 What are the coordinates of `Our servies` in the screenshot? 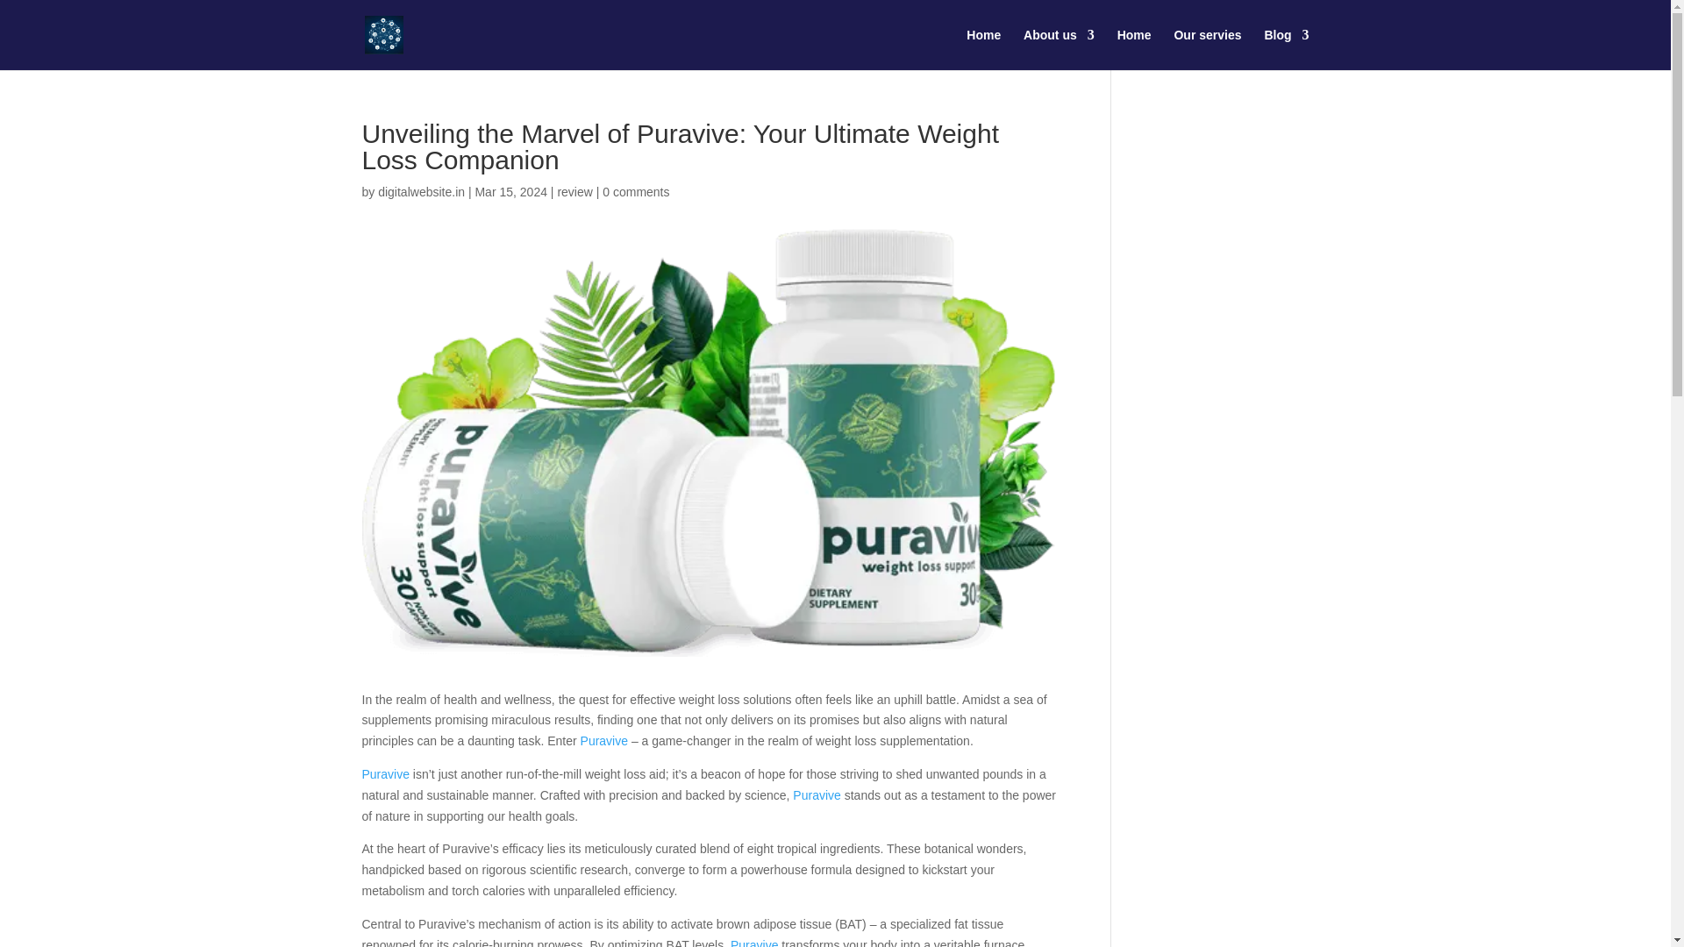 It's located at (1207, 49).